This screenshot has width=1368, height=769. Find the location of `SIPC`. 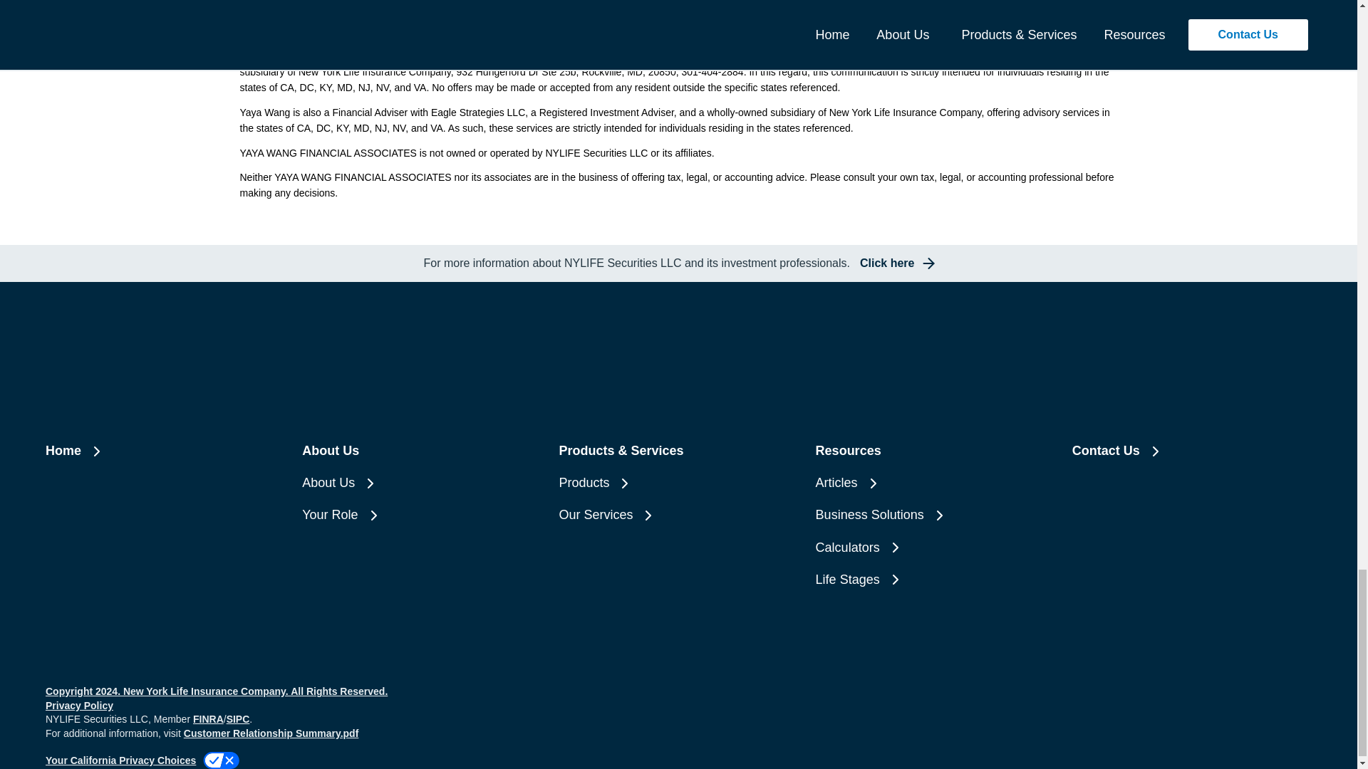

SIPC is located at coordinates (238, 719).